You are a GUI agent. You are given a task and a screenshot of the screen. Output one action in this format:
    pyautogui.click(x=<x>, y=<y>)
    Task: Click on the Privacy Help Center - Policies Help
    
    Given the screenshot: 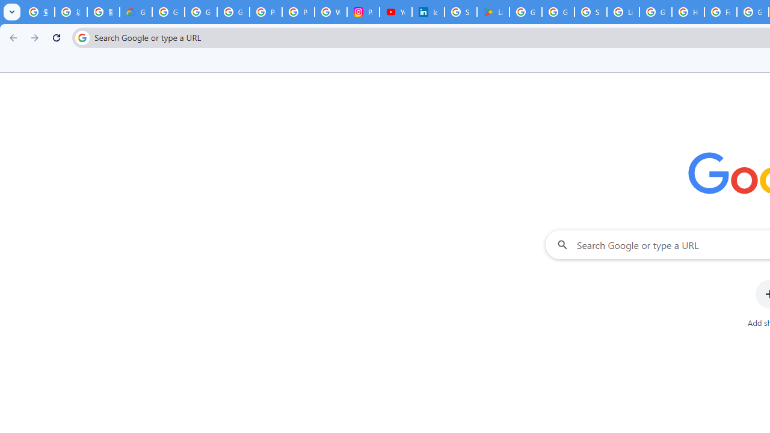 What is the action you would take?
    pyautogui.click(x=298, y=12)
    